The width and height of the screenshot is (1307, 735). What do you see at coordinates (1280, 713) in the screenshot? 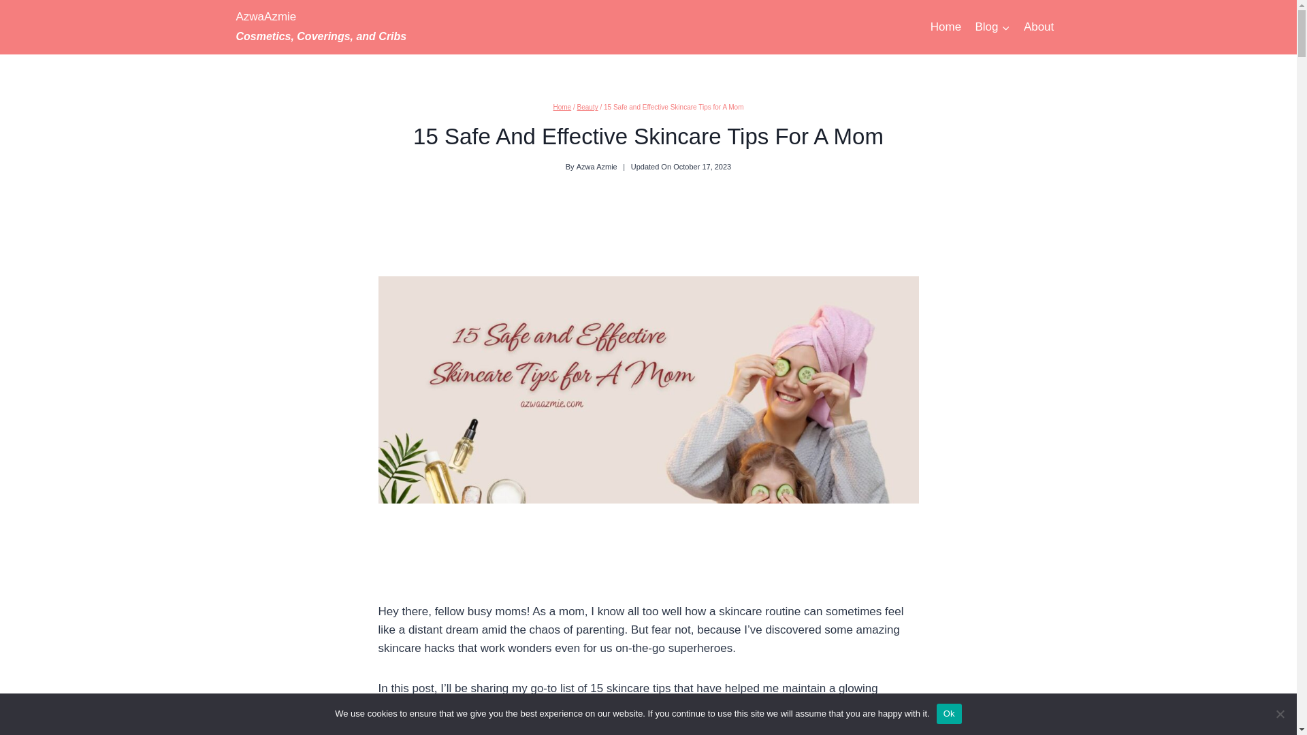
I see `Azwa Azmie` at bounding box center [1280, 713].